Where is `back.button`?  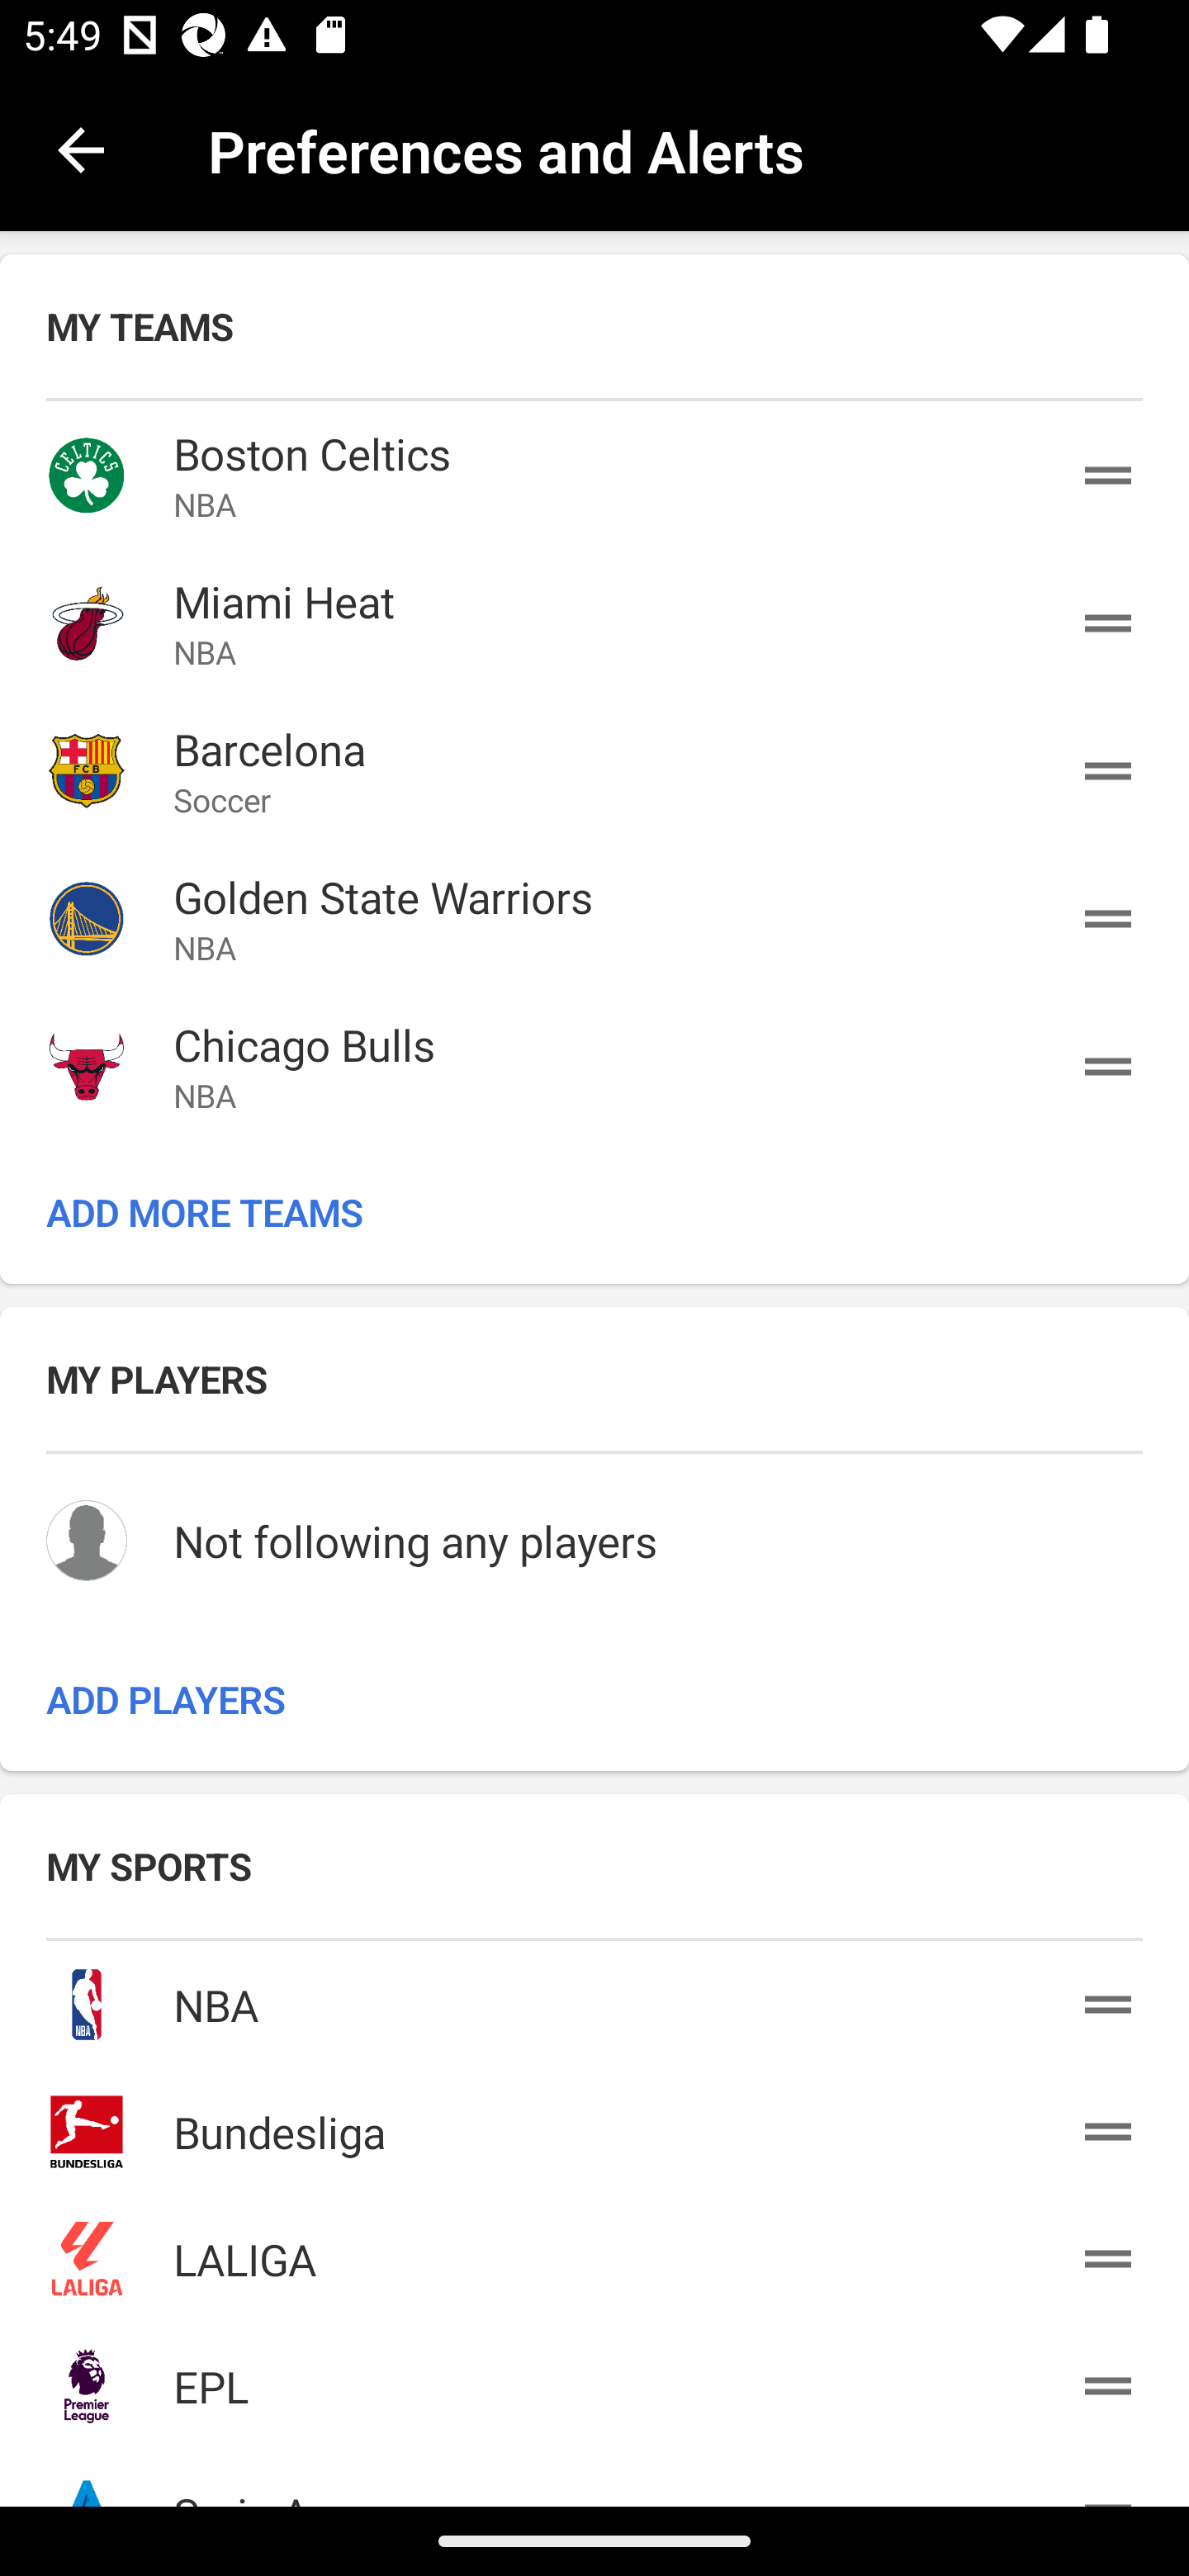
back.button is located at coordinates (81, 149).